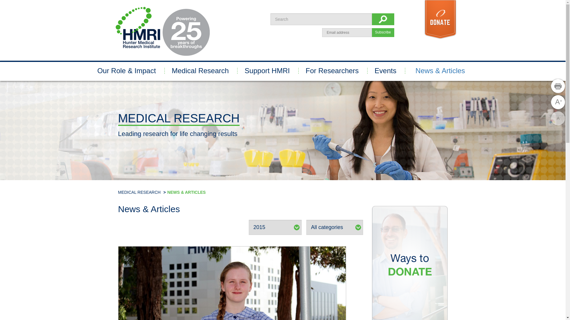  What do you see at coordinates (7, 5) in the screenshot?
I see `Go` at bounding box center [7, 5].